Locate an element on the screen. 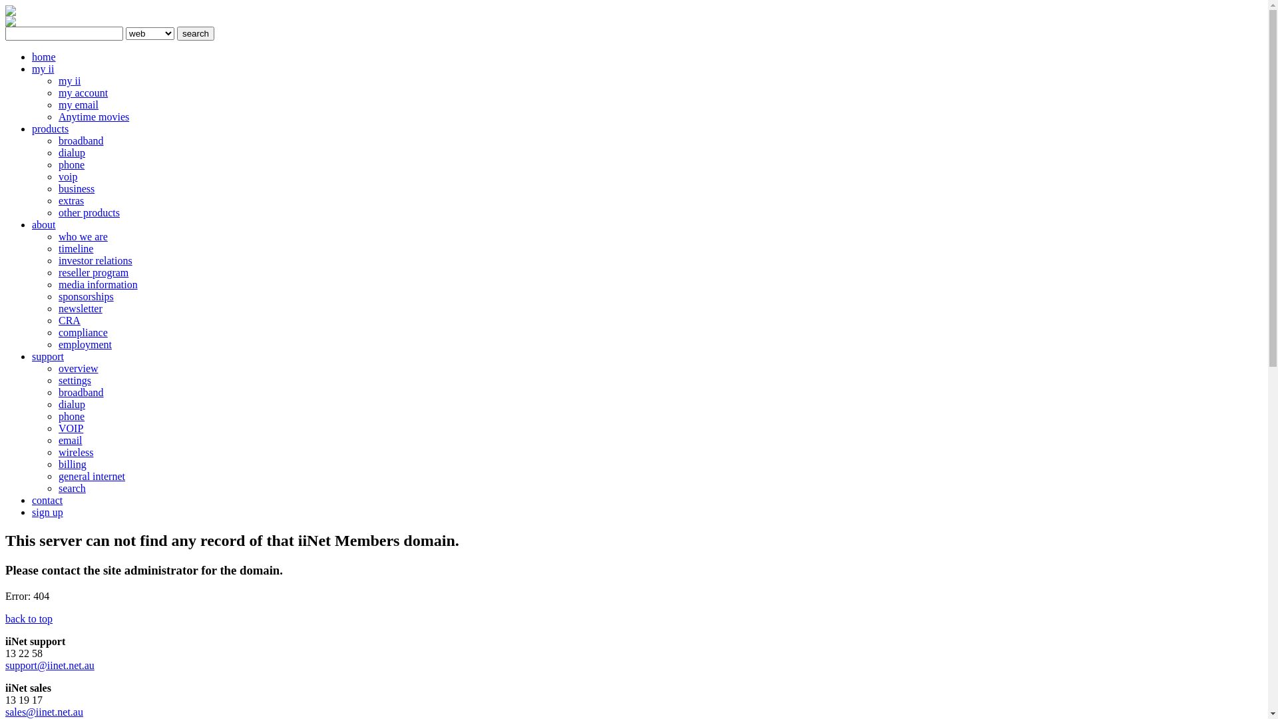  broadband is located at coordinates (81, 141).